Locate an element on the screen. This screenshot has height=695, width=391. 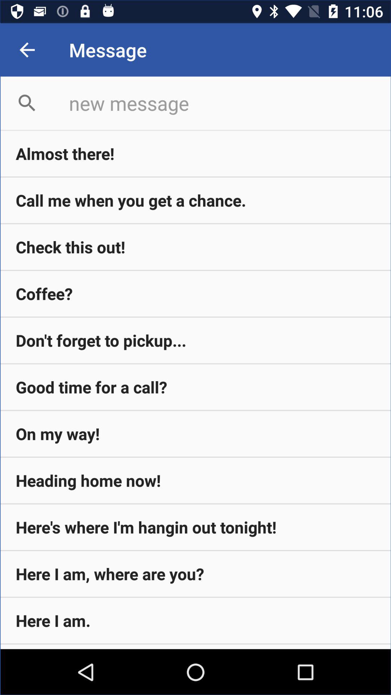
scroll until don t forget item is located at coordinates (195, 340).